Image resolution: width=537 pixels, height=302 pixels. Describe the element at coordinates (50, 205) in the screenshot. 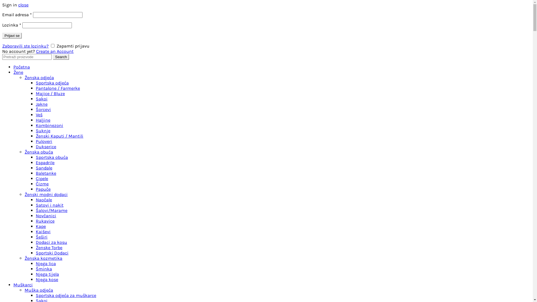

I see `Satovi i nakit` at that location.